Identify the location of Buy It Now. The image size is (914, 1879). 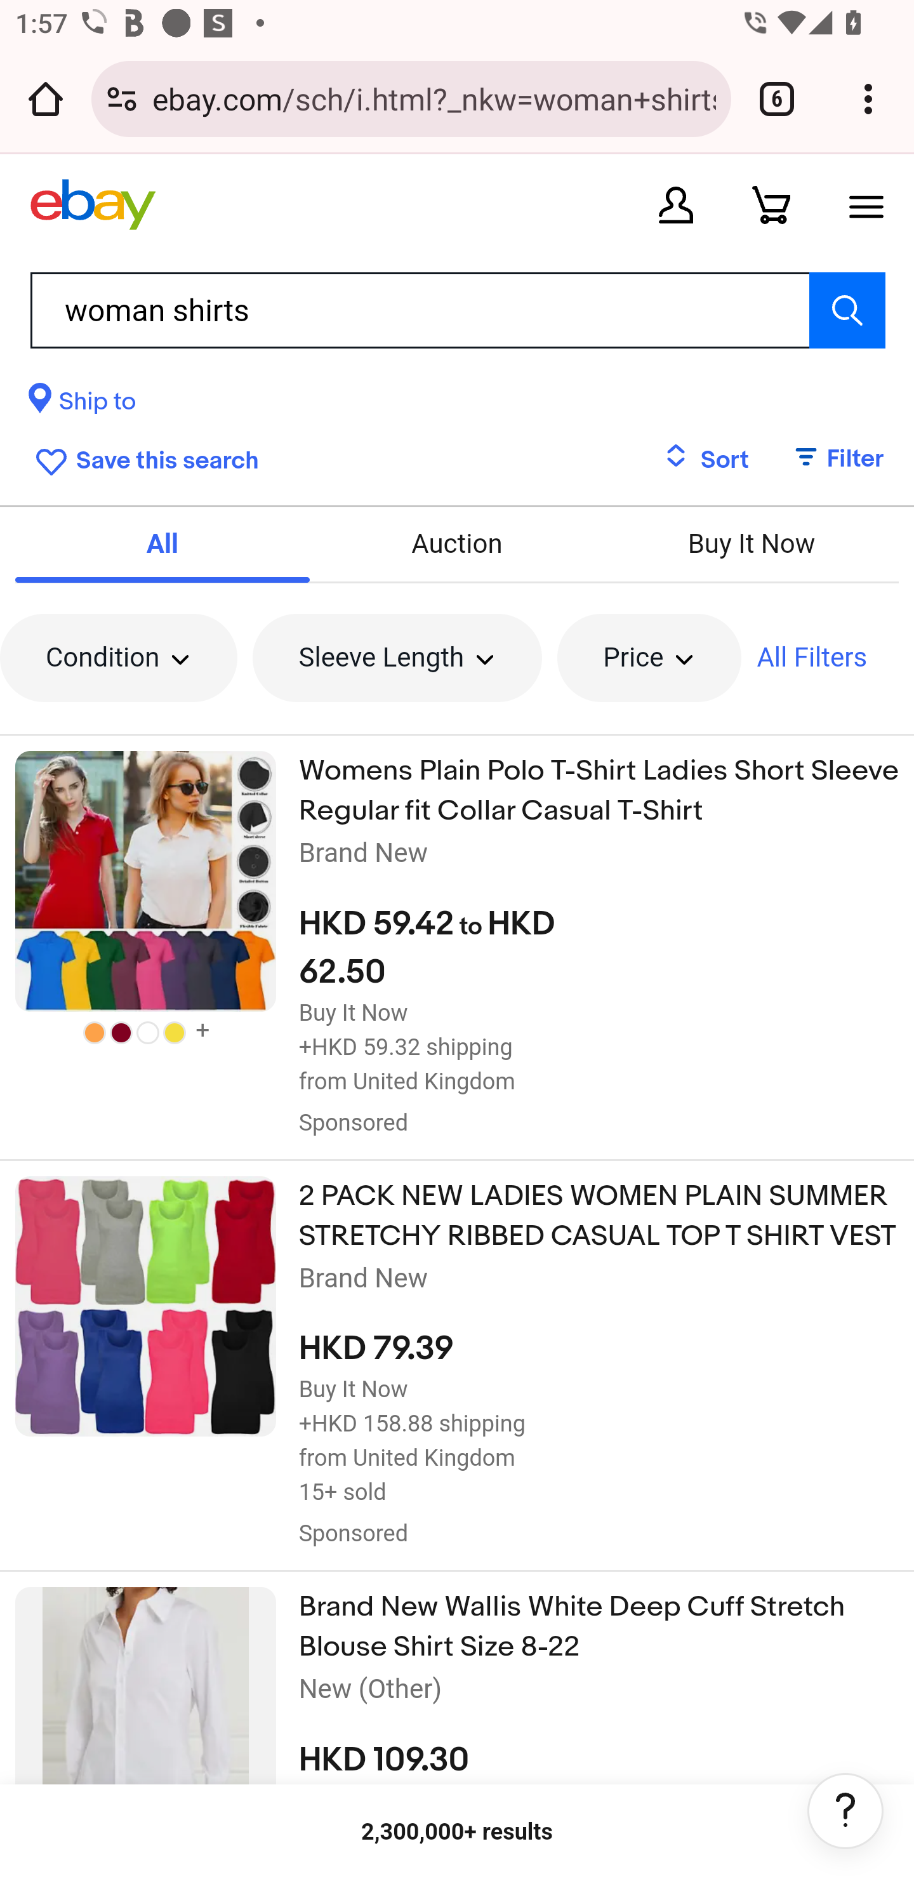
(750, 543).